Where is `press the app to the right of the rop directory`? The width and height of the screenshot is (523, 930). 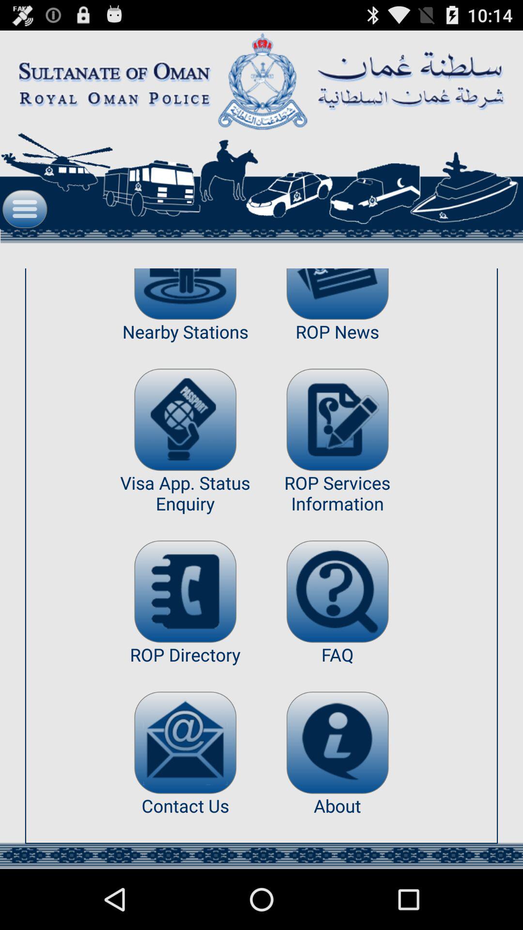
press the app to the right of the rop directory is located at coordinates (337, 742).